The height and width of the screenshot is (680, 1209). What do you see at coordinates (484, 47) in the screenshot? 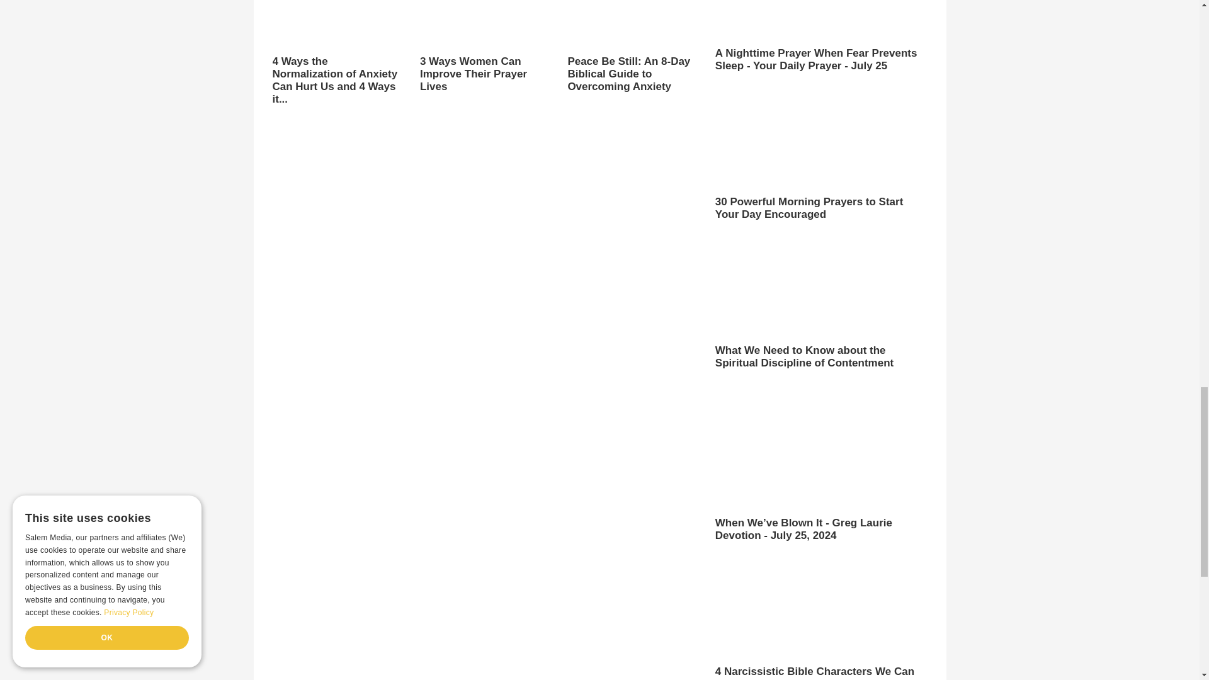
I see `3 Ways Women Can Improve Their Prayer Lives` at bounding box center [484, 47].